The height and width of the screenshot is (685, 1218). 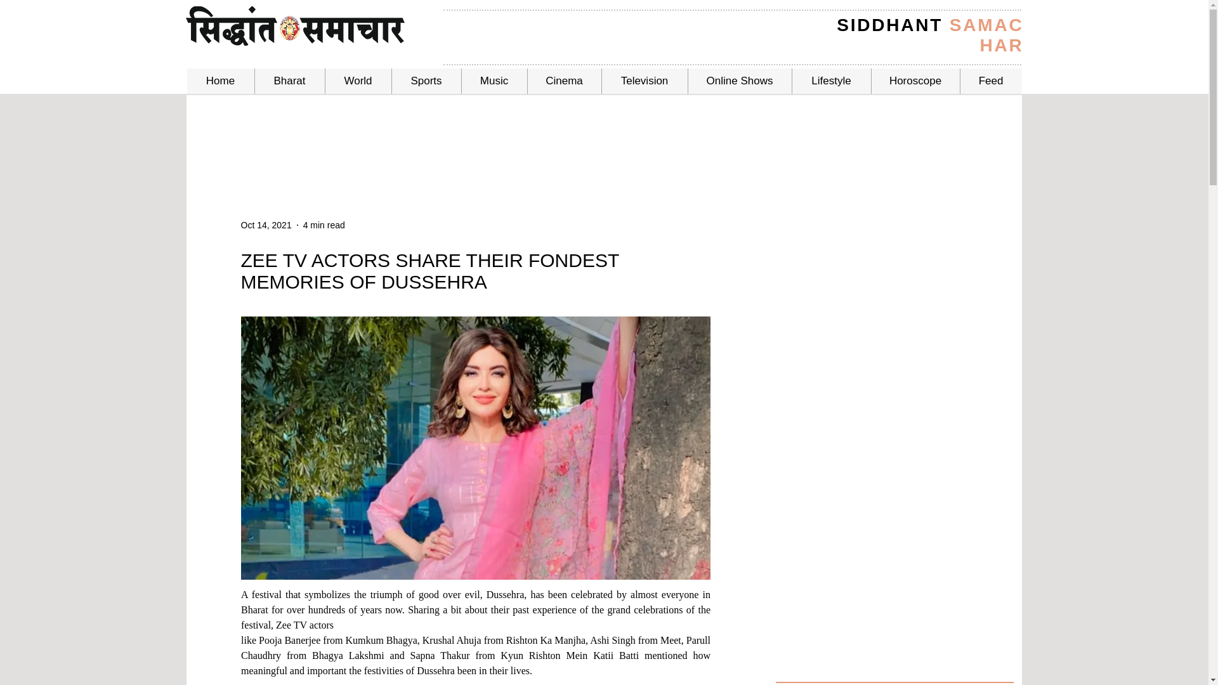 I want to click on Television, so click(x=645, y=81).